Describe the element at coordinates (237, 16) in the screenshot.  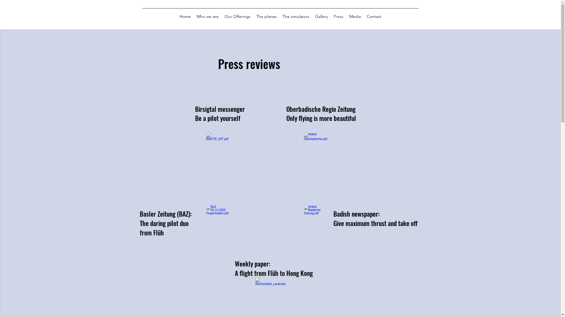
I see `Our Offerings` at that location.